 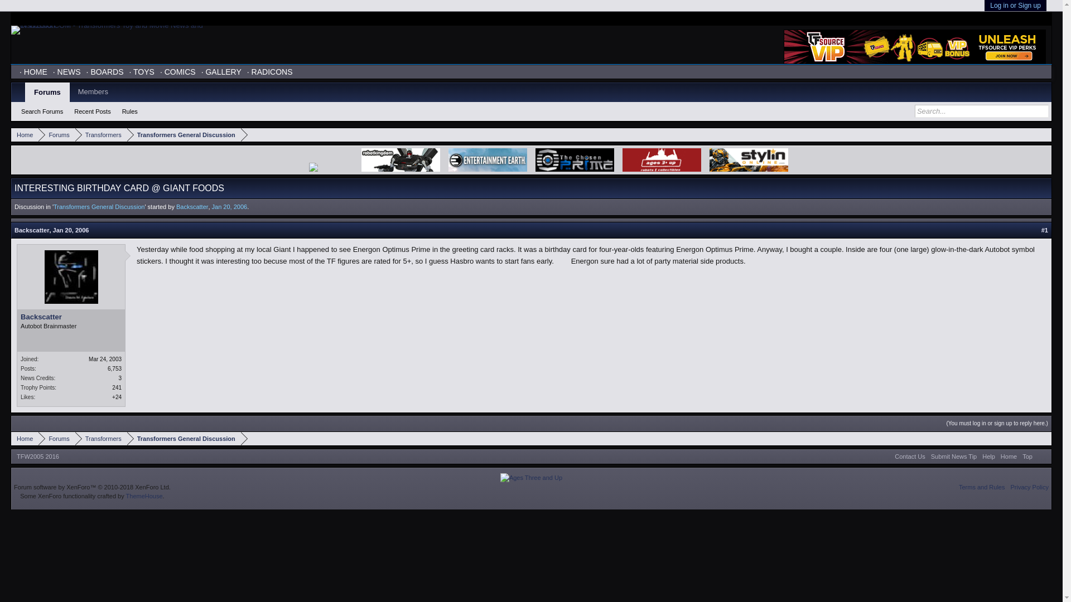 What do you see at coordinates (221, 71) in the screenshot?
I see `Transformers Toy Gallery` at bounding box center [221, 71].